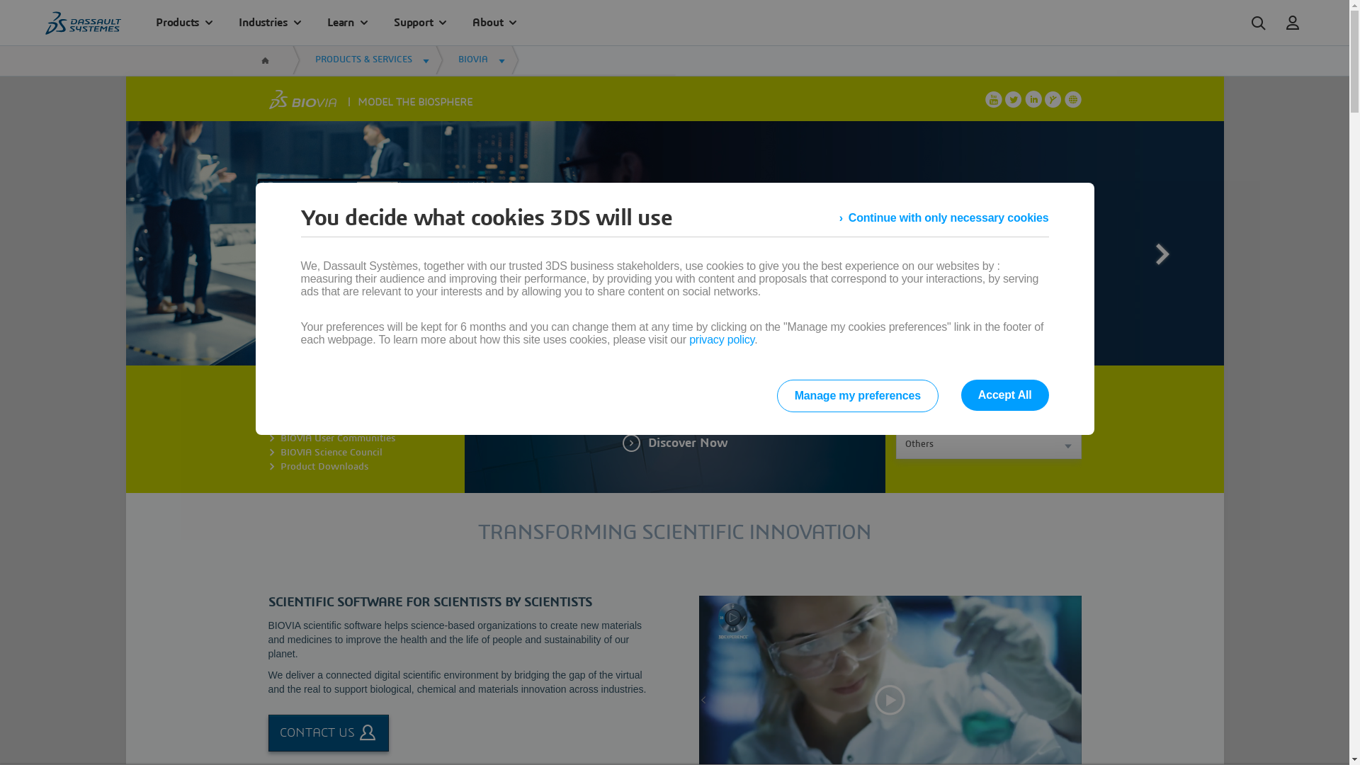 Image resolution: width=1360 pixels, height=765 pixels. What do you see at coordinates (295, 424) in the screenshot?
I see `Events` at bounding box center [295, 424].